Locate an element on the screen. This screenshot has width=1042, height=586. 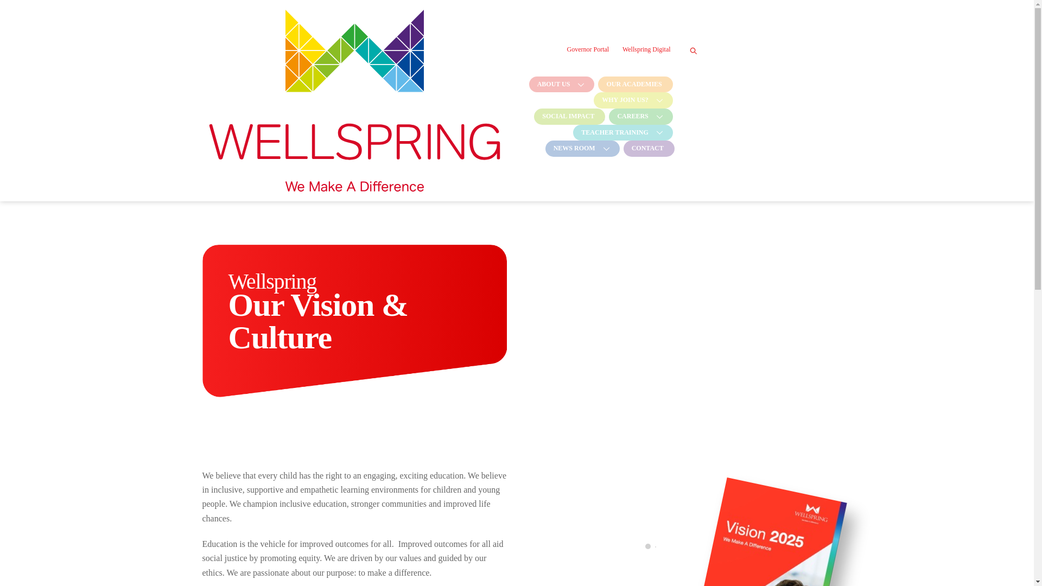
CONTACT is located at coordinates (647, 149).